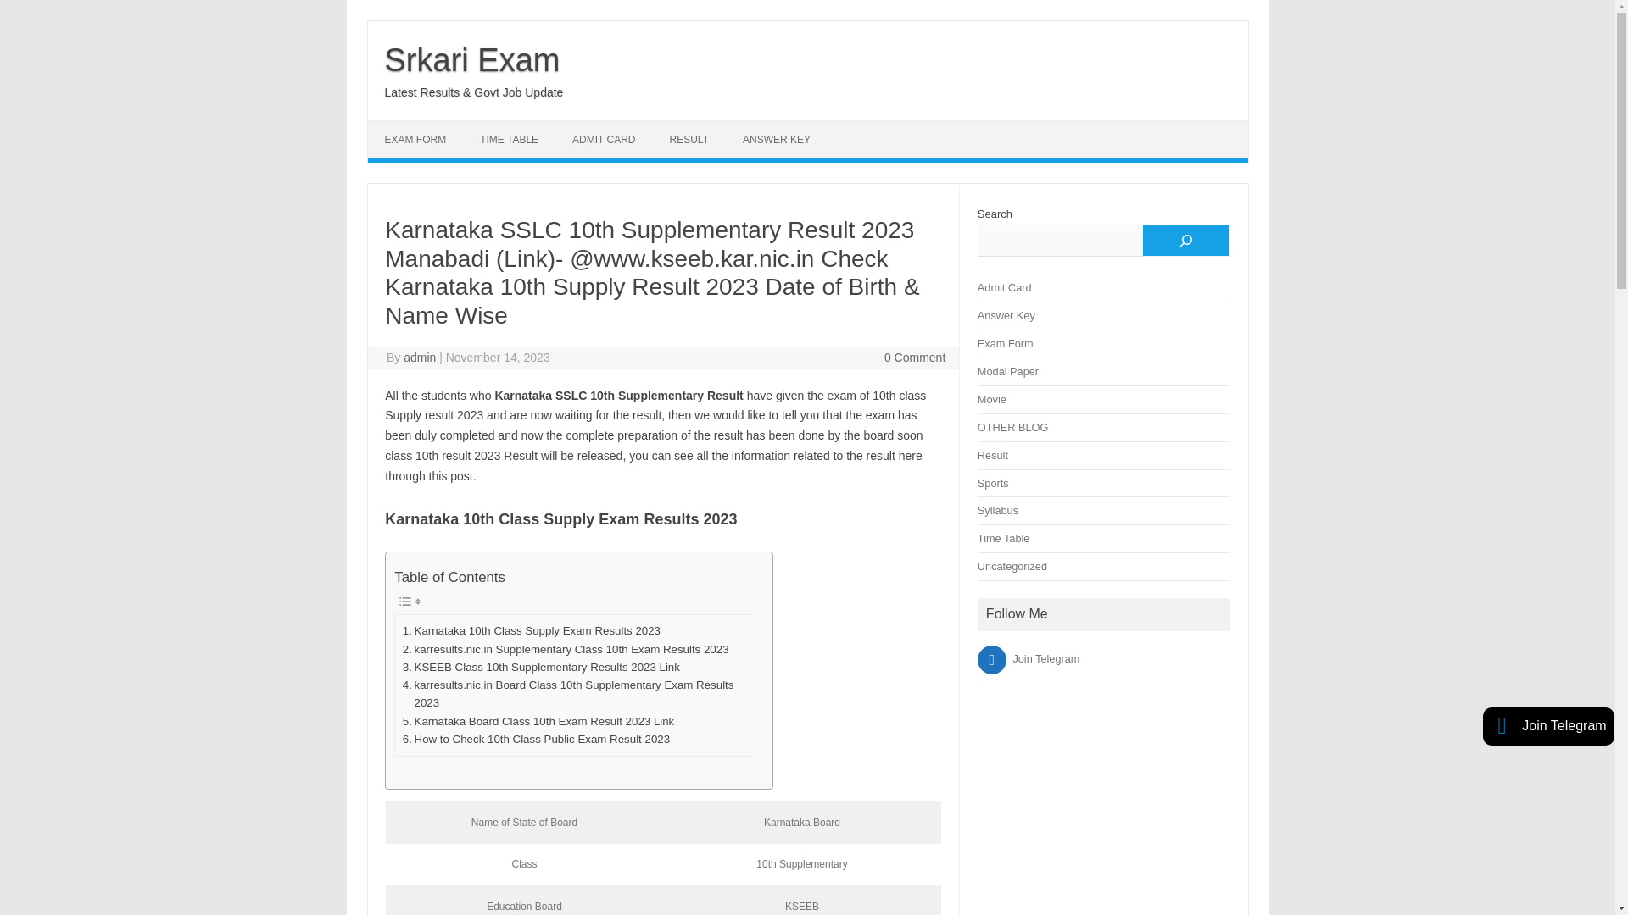  Describe the element at coordinates (509, 139) in the screenshot. I see `TIME TABLE` at that location.